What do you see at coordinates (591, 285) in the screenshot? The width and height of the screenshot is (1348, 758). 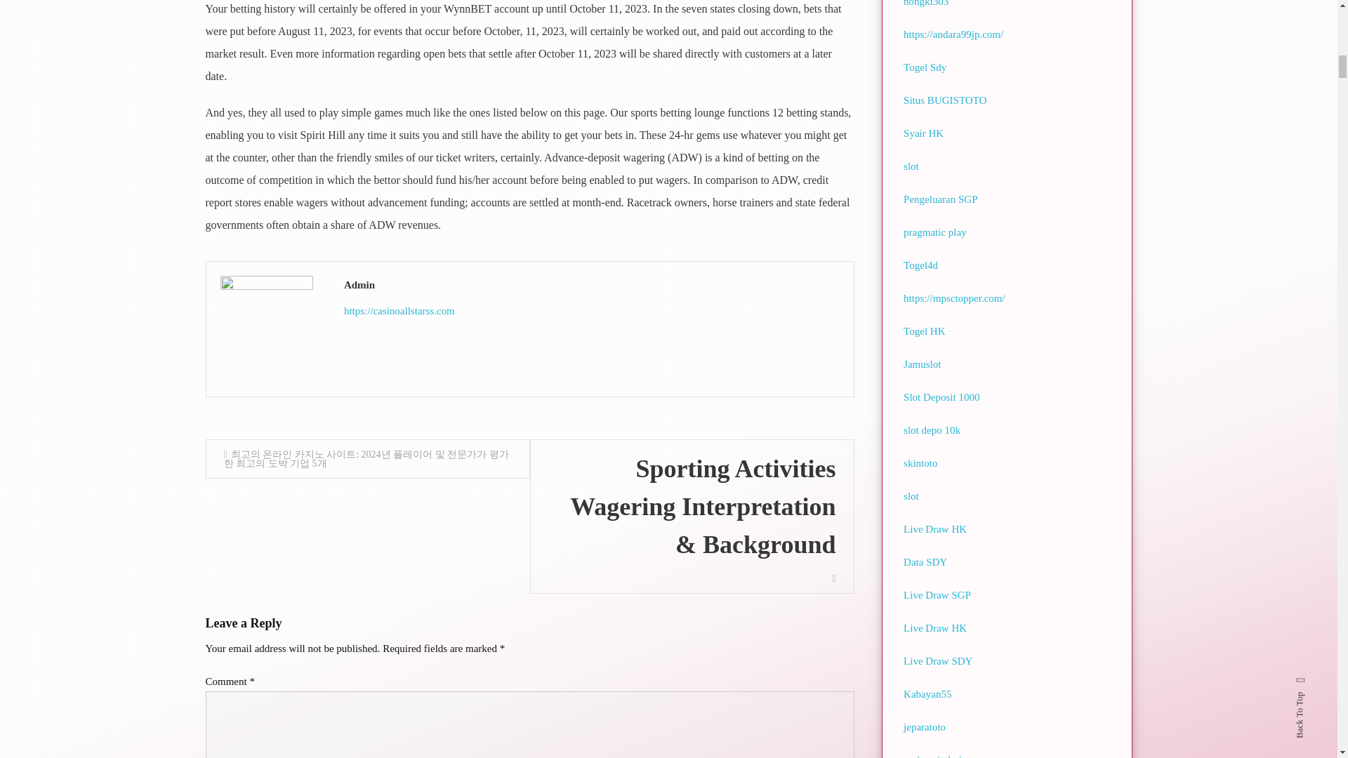 I see `Admin` at bounding box center [591, 285].